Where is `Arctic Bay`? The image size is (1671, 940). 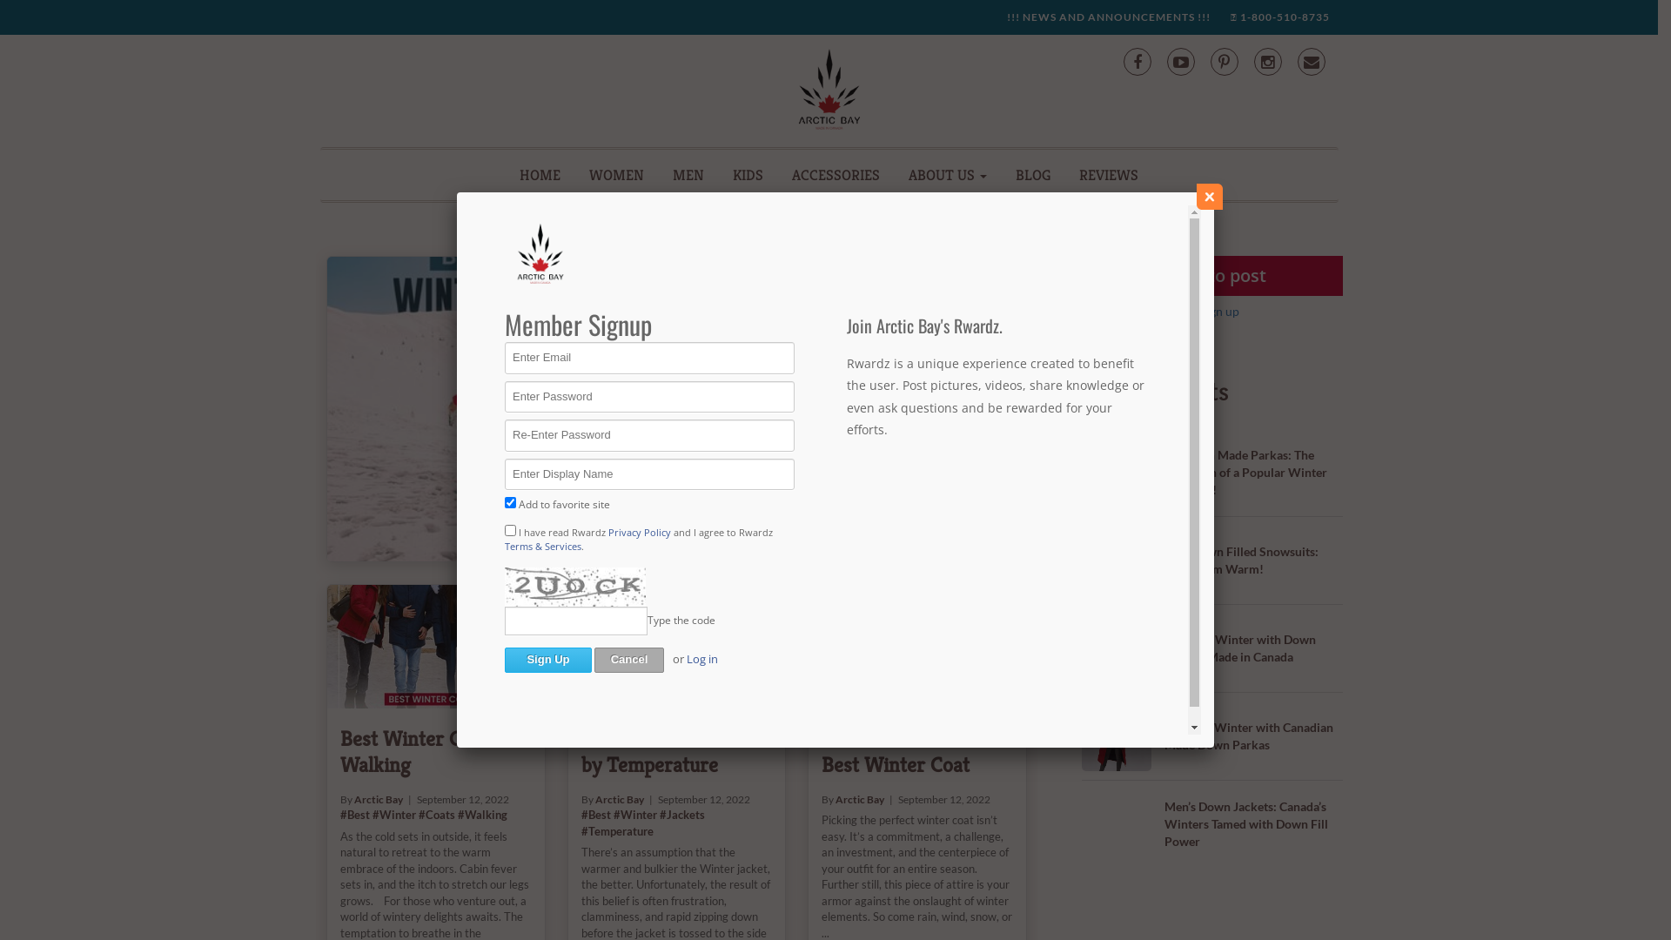 Arctic Bay is located at coordinates (777, 322).